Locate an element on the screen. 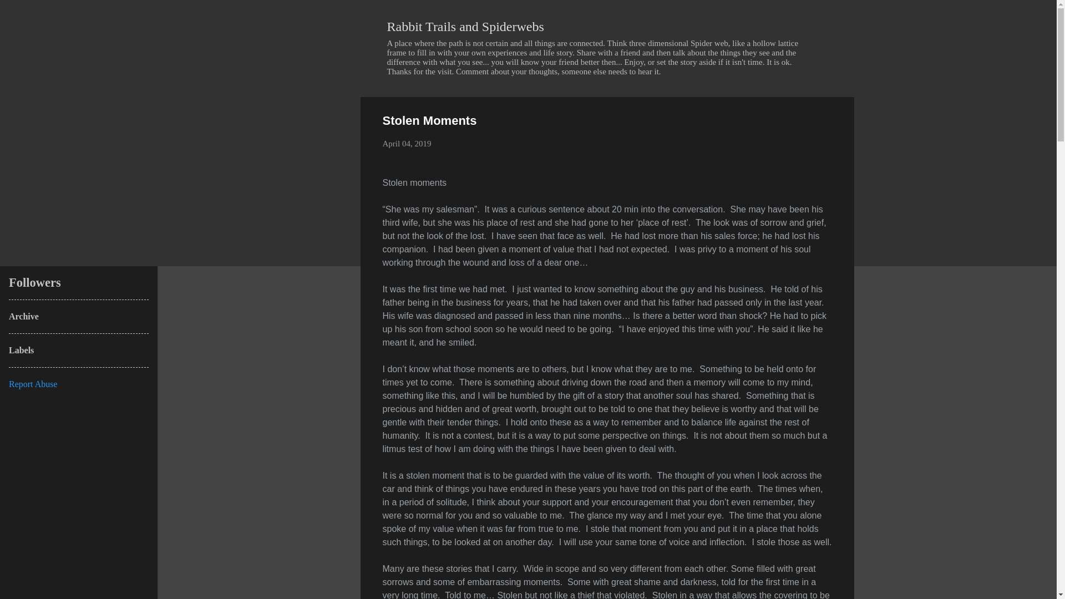  permanent link is located at coordinates (407, 143).